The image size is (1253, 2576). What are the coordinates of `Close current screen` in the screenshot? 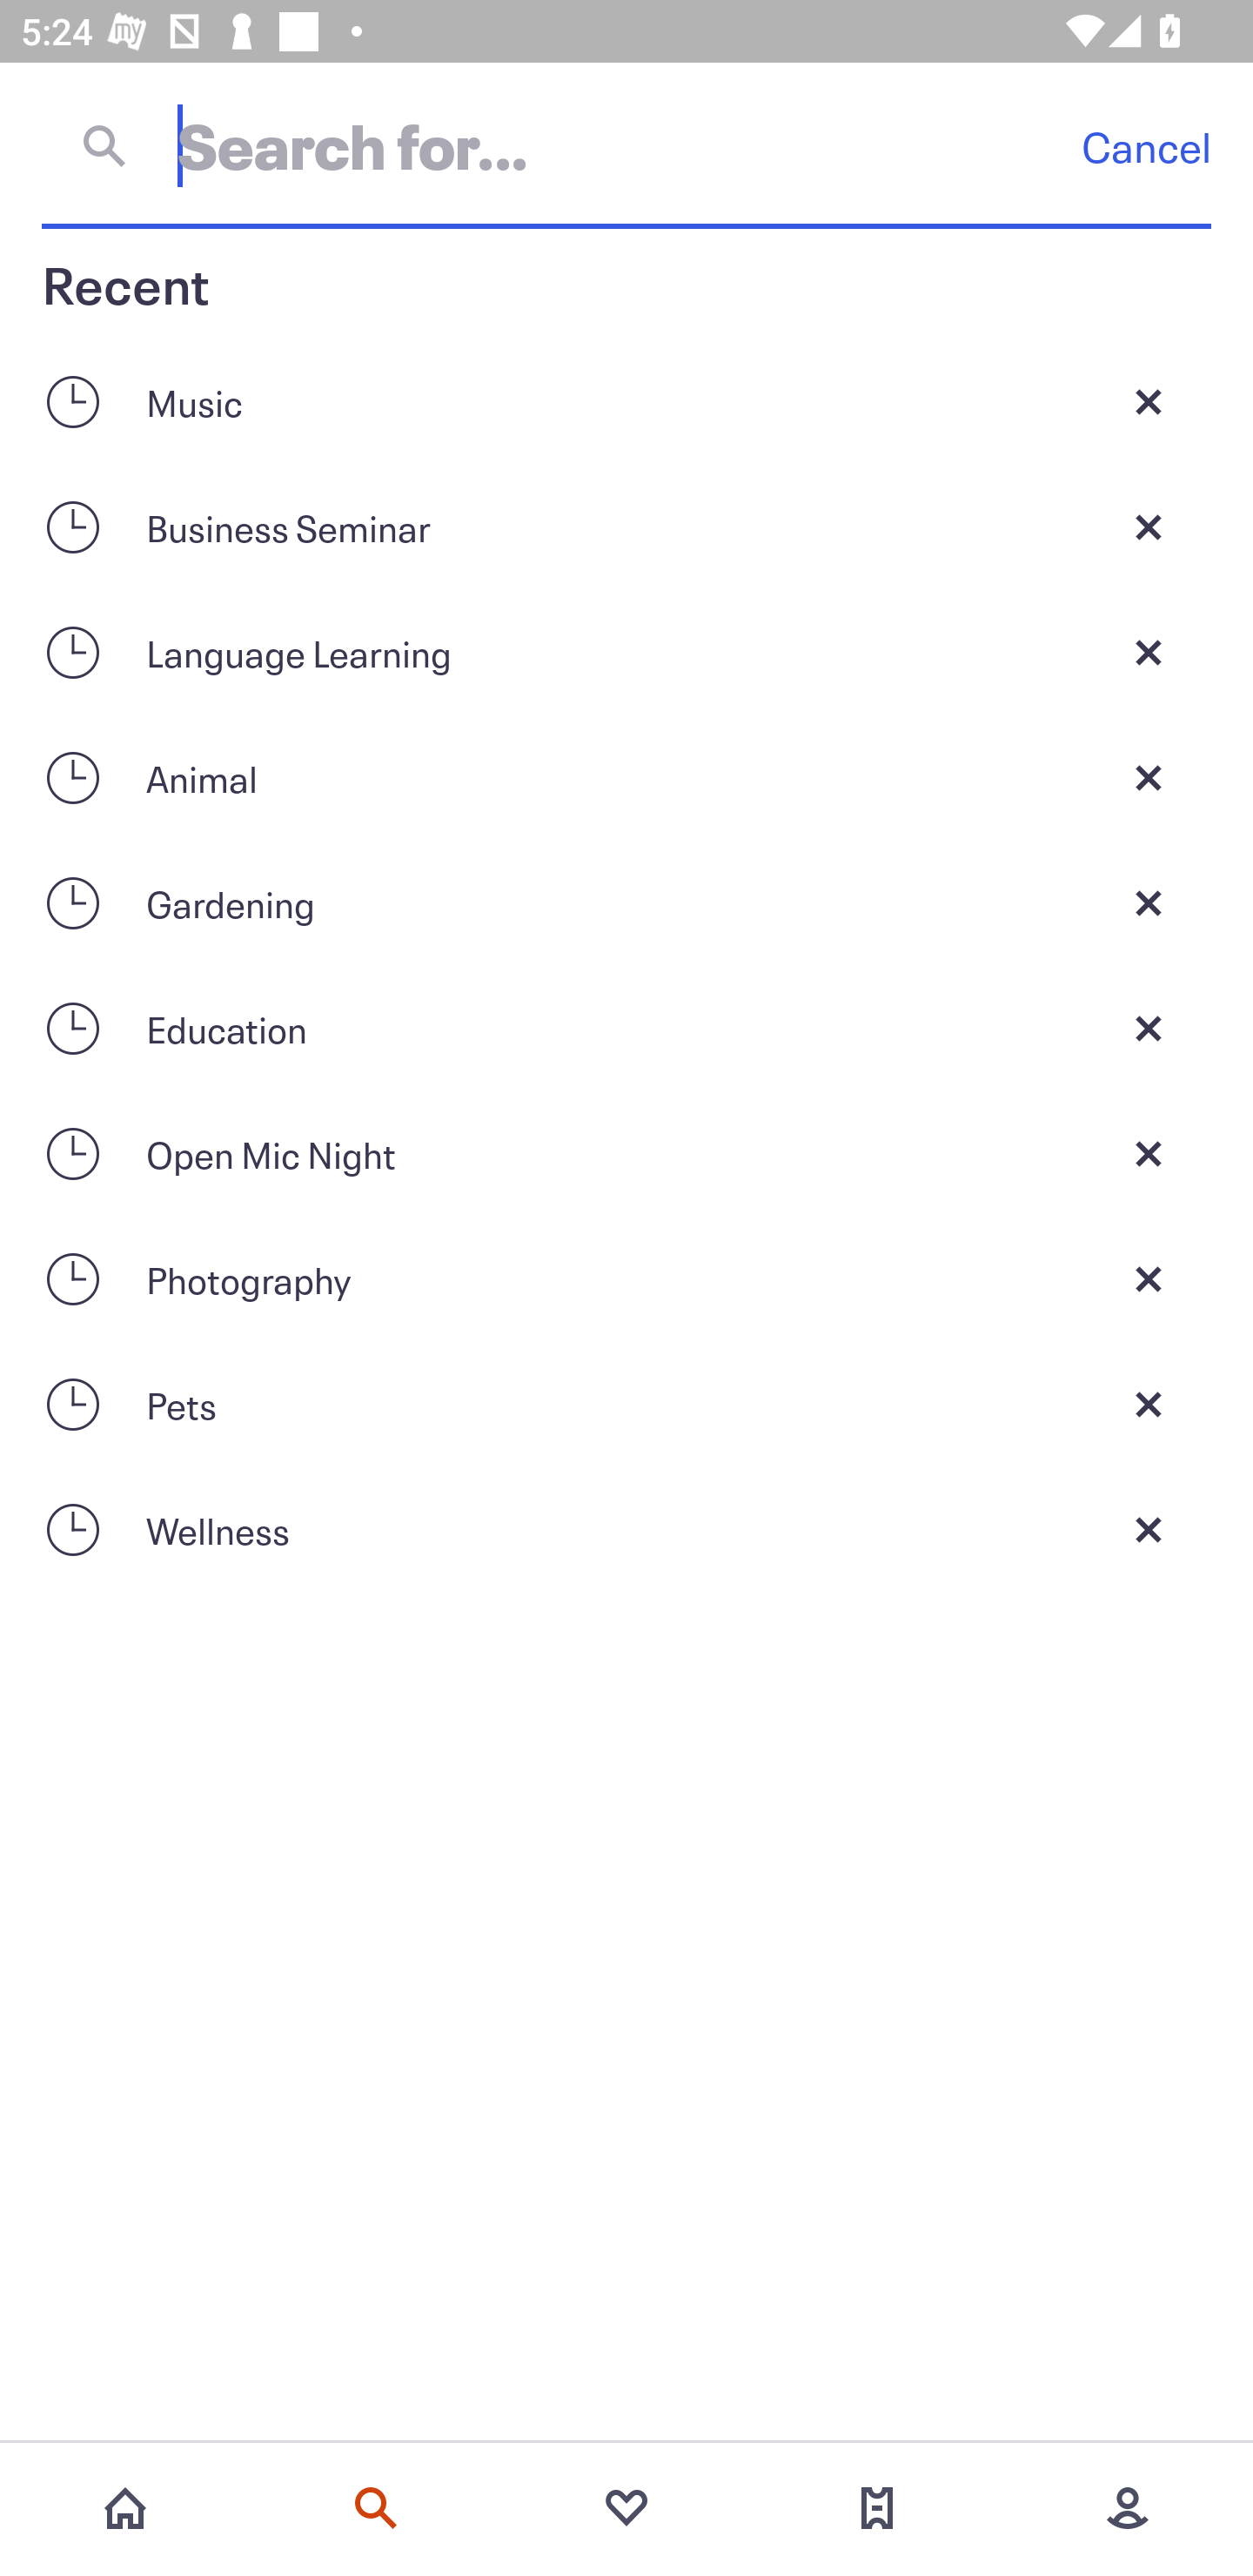 It's located at (1149, 1279).